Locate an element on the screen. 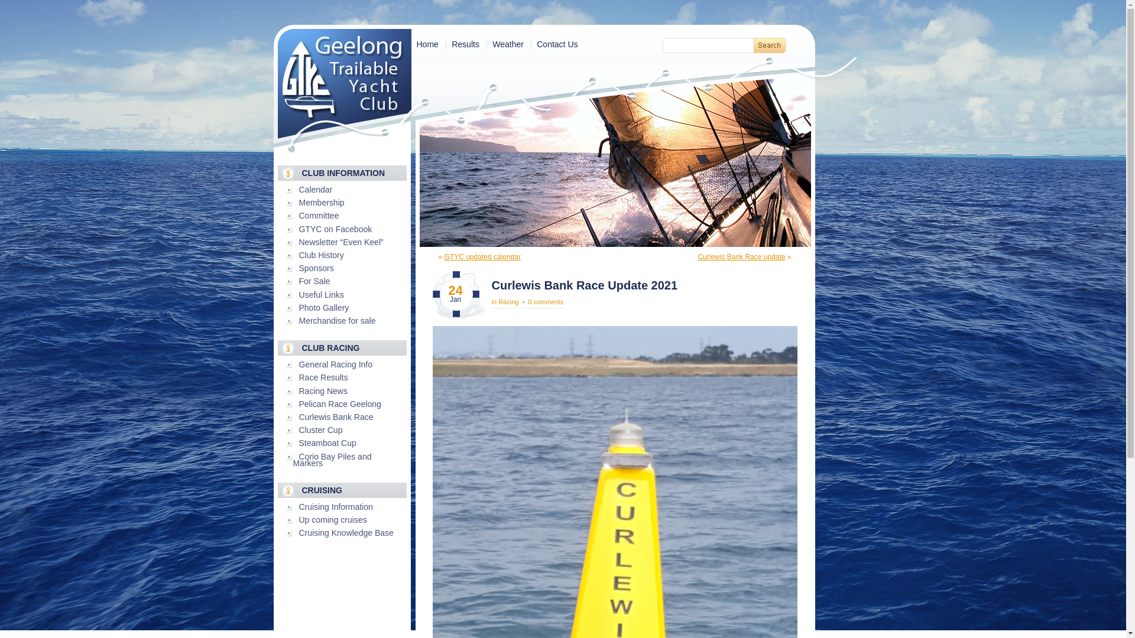 This screenshot has width=1135, height=638. Curlewis Bank Race Update 2021 is located at coordinates (585, 285).